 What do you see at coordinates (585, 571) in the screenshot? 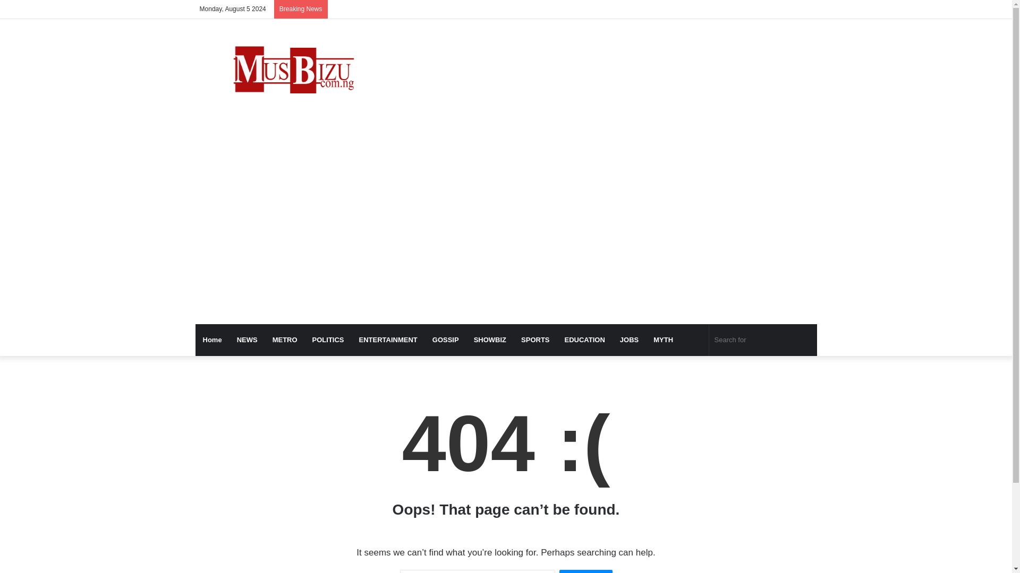
I see `Search` at bounding box center [585, 571].